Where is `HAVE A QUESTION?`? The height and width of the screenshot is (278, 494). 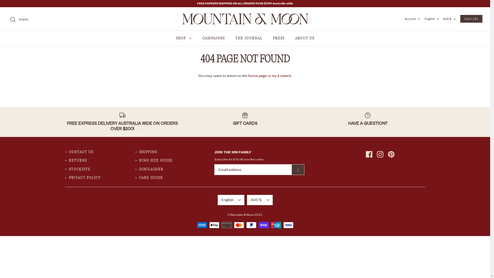
HAVE A QUESTION? is located at coordinates (368, 119).